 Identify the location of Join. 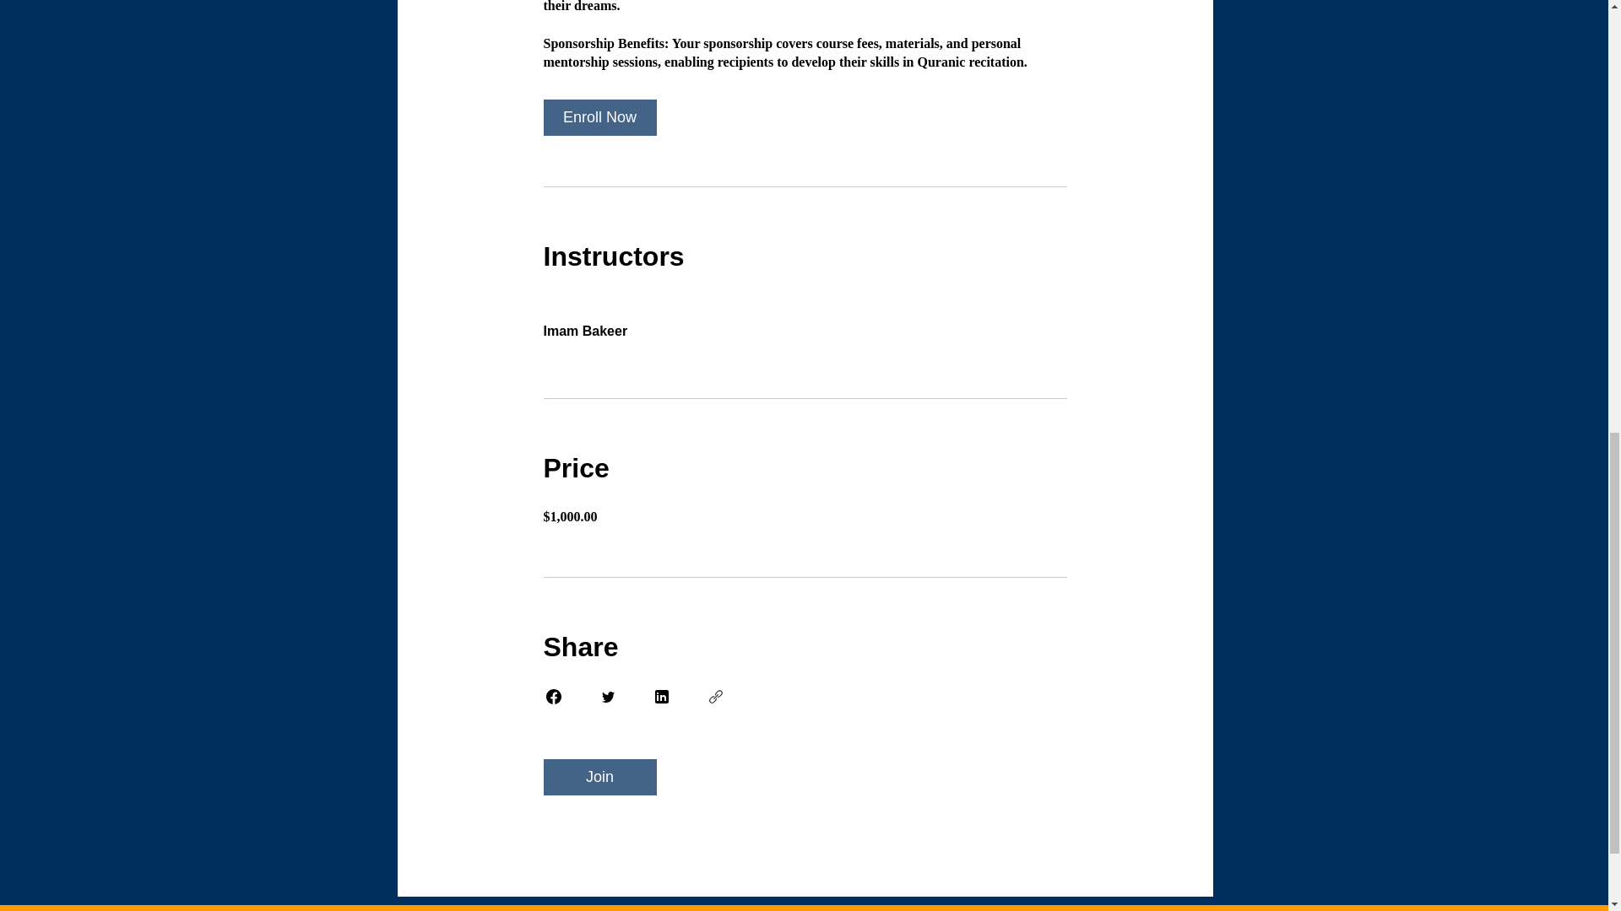
(599, 776).